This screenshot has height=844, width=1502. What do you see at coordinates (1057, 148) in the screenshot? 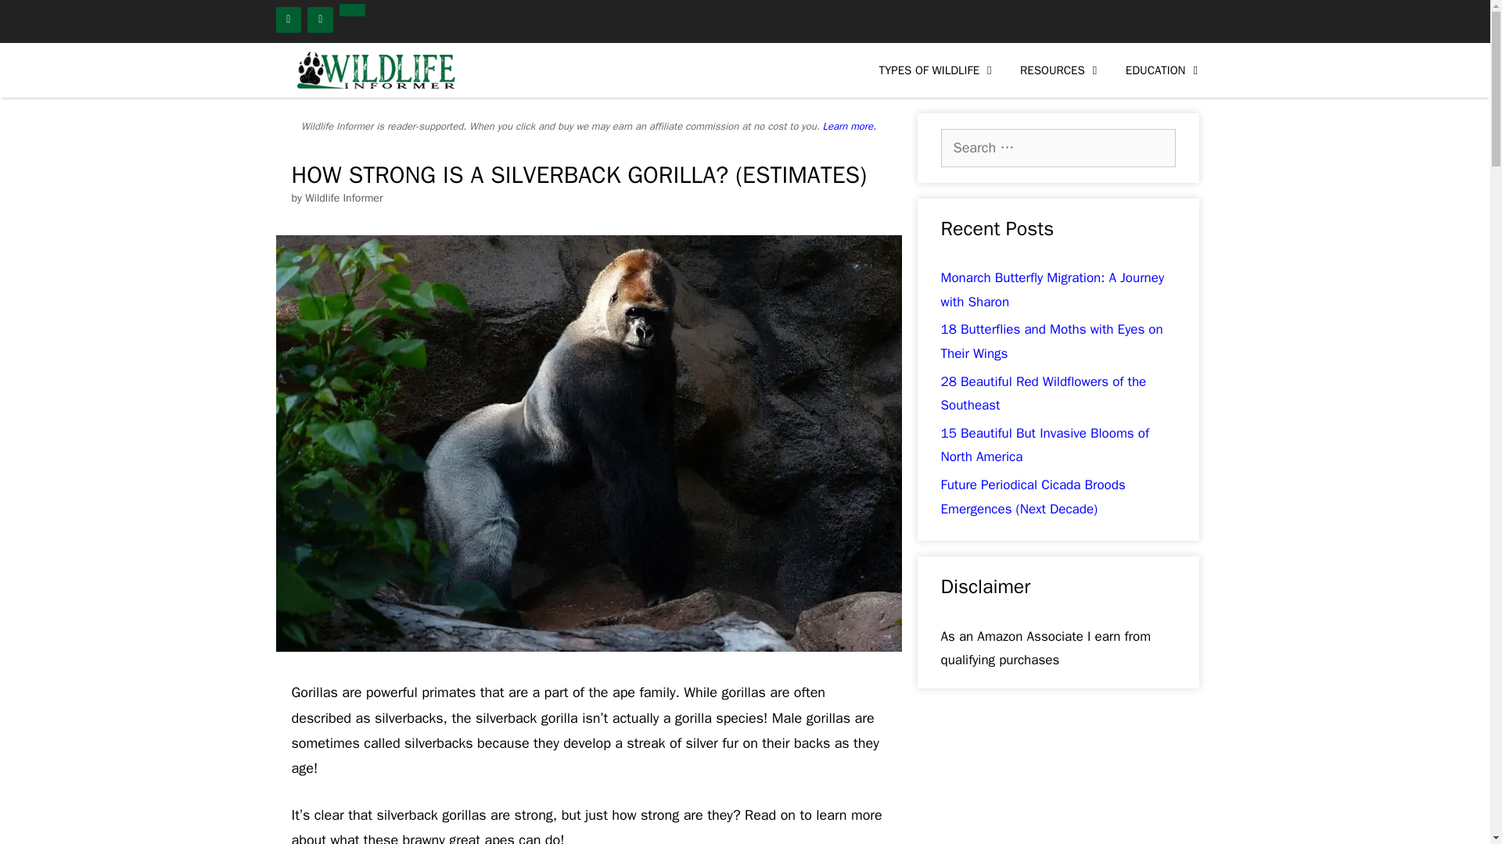
I see `Search for:` at bounding box center [1057, 148].